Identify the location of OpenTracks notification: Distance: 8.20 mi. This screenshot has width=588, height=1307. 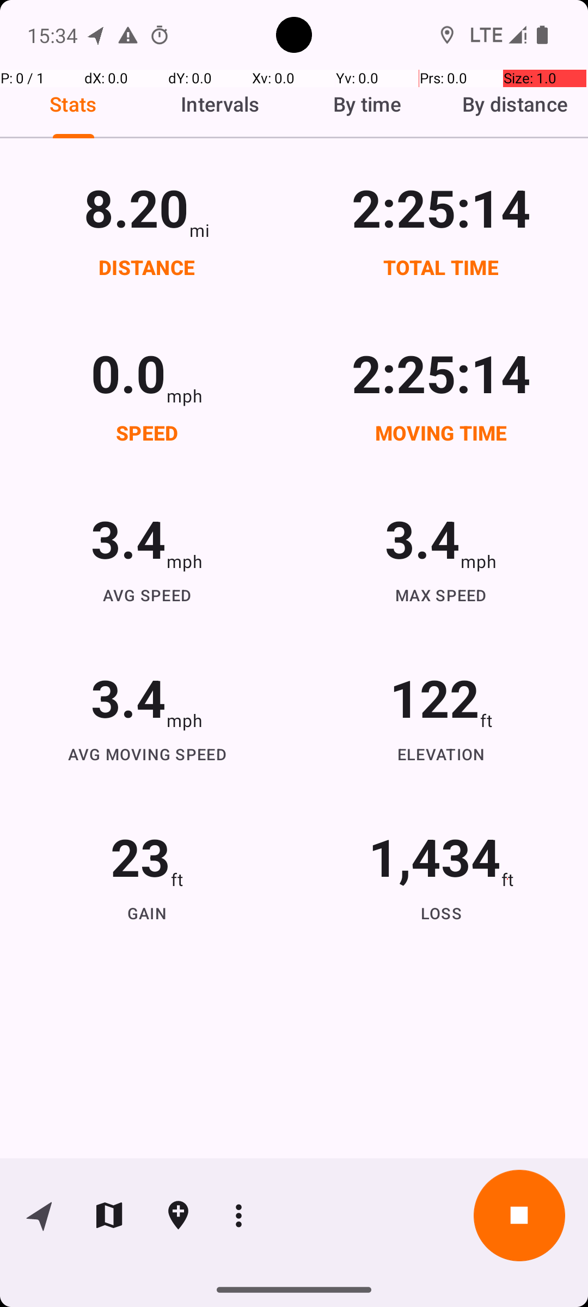
(96, 35).